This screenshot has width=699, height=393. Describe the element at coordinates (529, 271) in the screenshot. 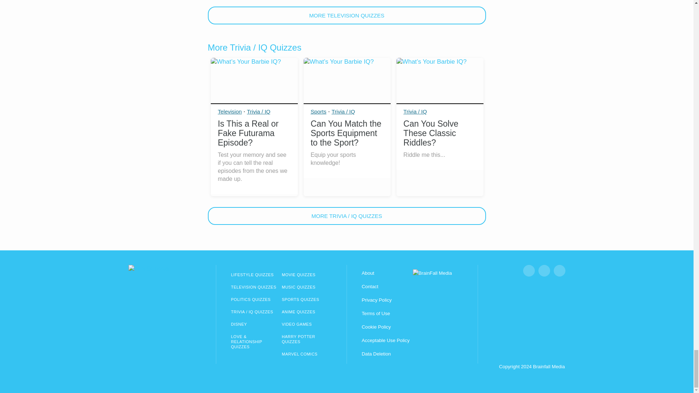

I see `Like us on Facebook!` at that location.